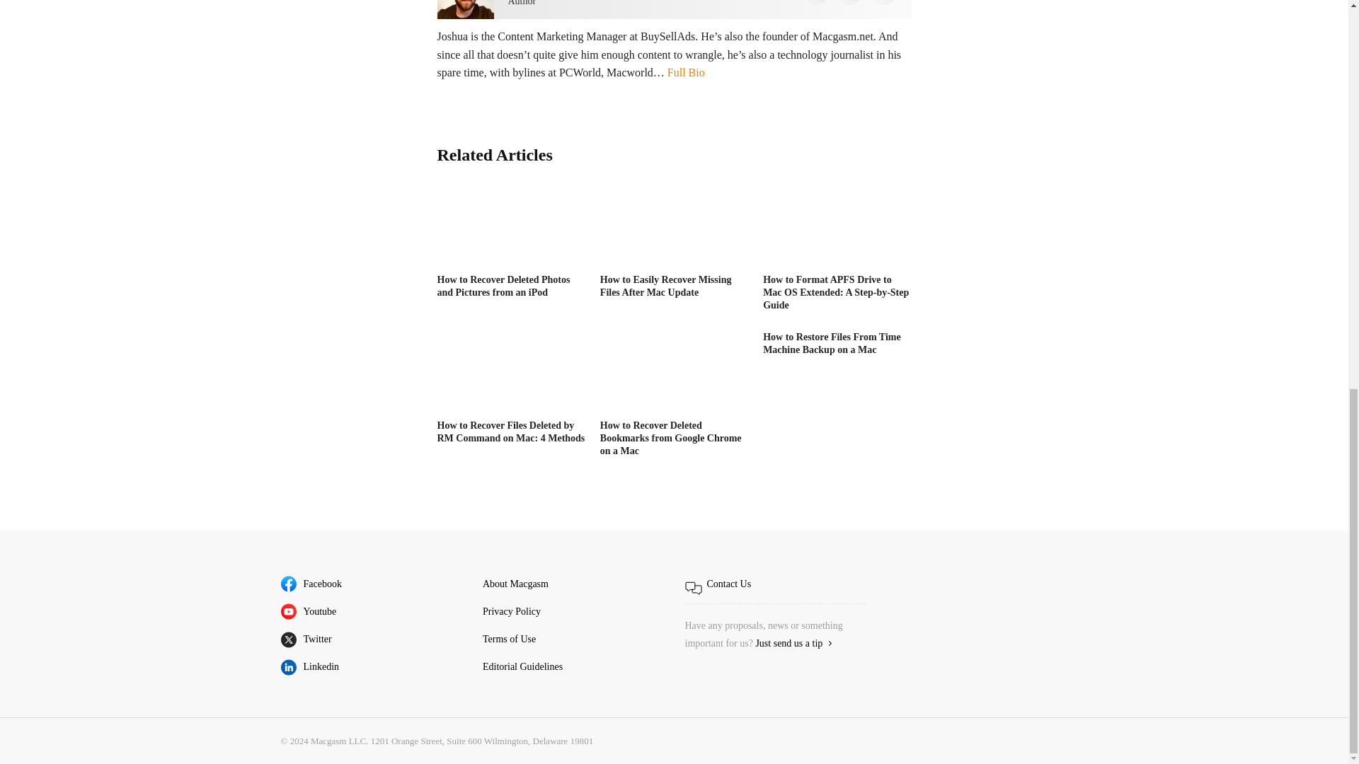 Image resolution: width=1359 pixels, height=764 pixels. Describe the element at coordinates (511, 227) in the screenshot. I see `How to Recover Deleted Photos and Pictures from an iPod` at that location.